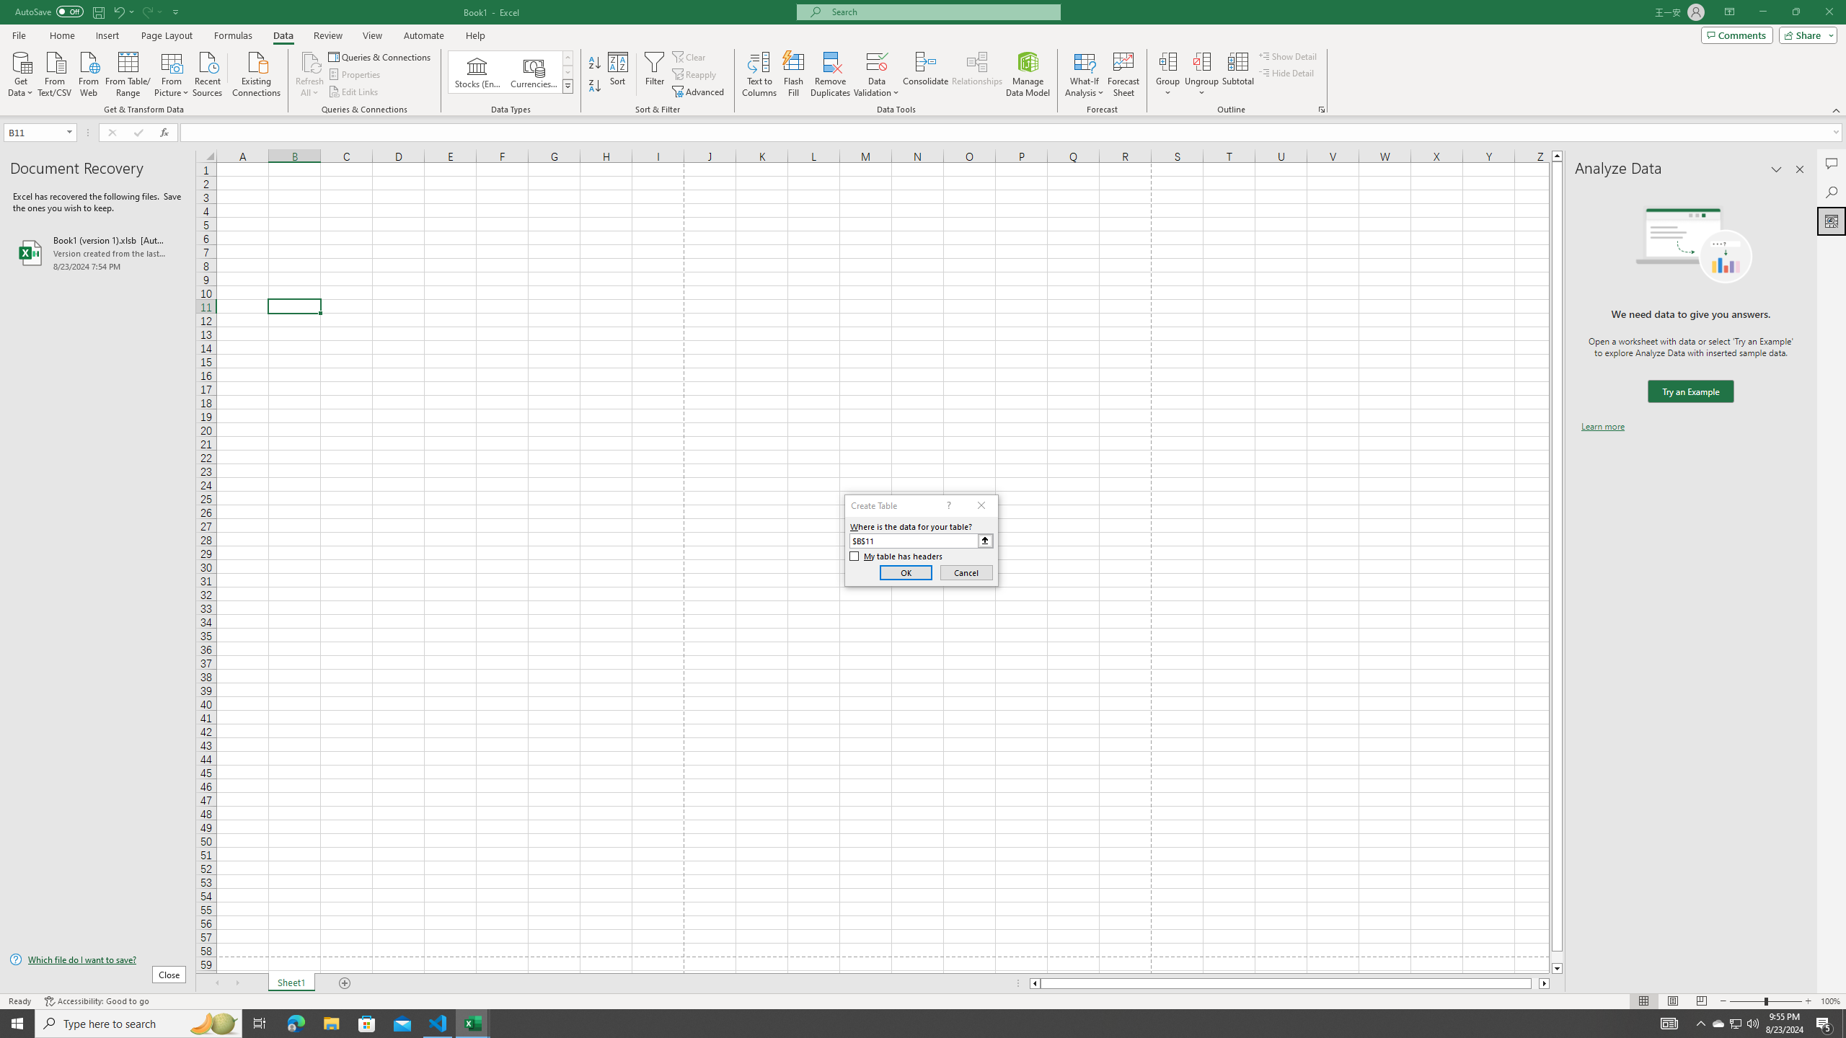  Describe the element at coordinates (39, 132) in the screenshot. I see `Name Box` at that location.